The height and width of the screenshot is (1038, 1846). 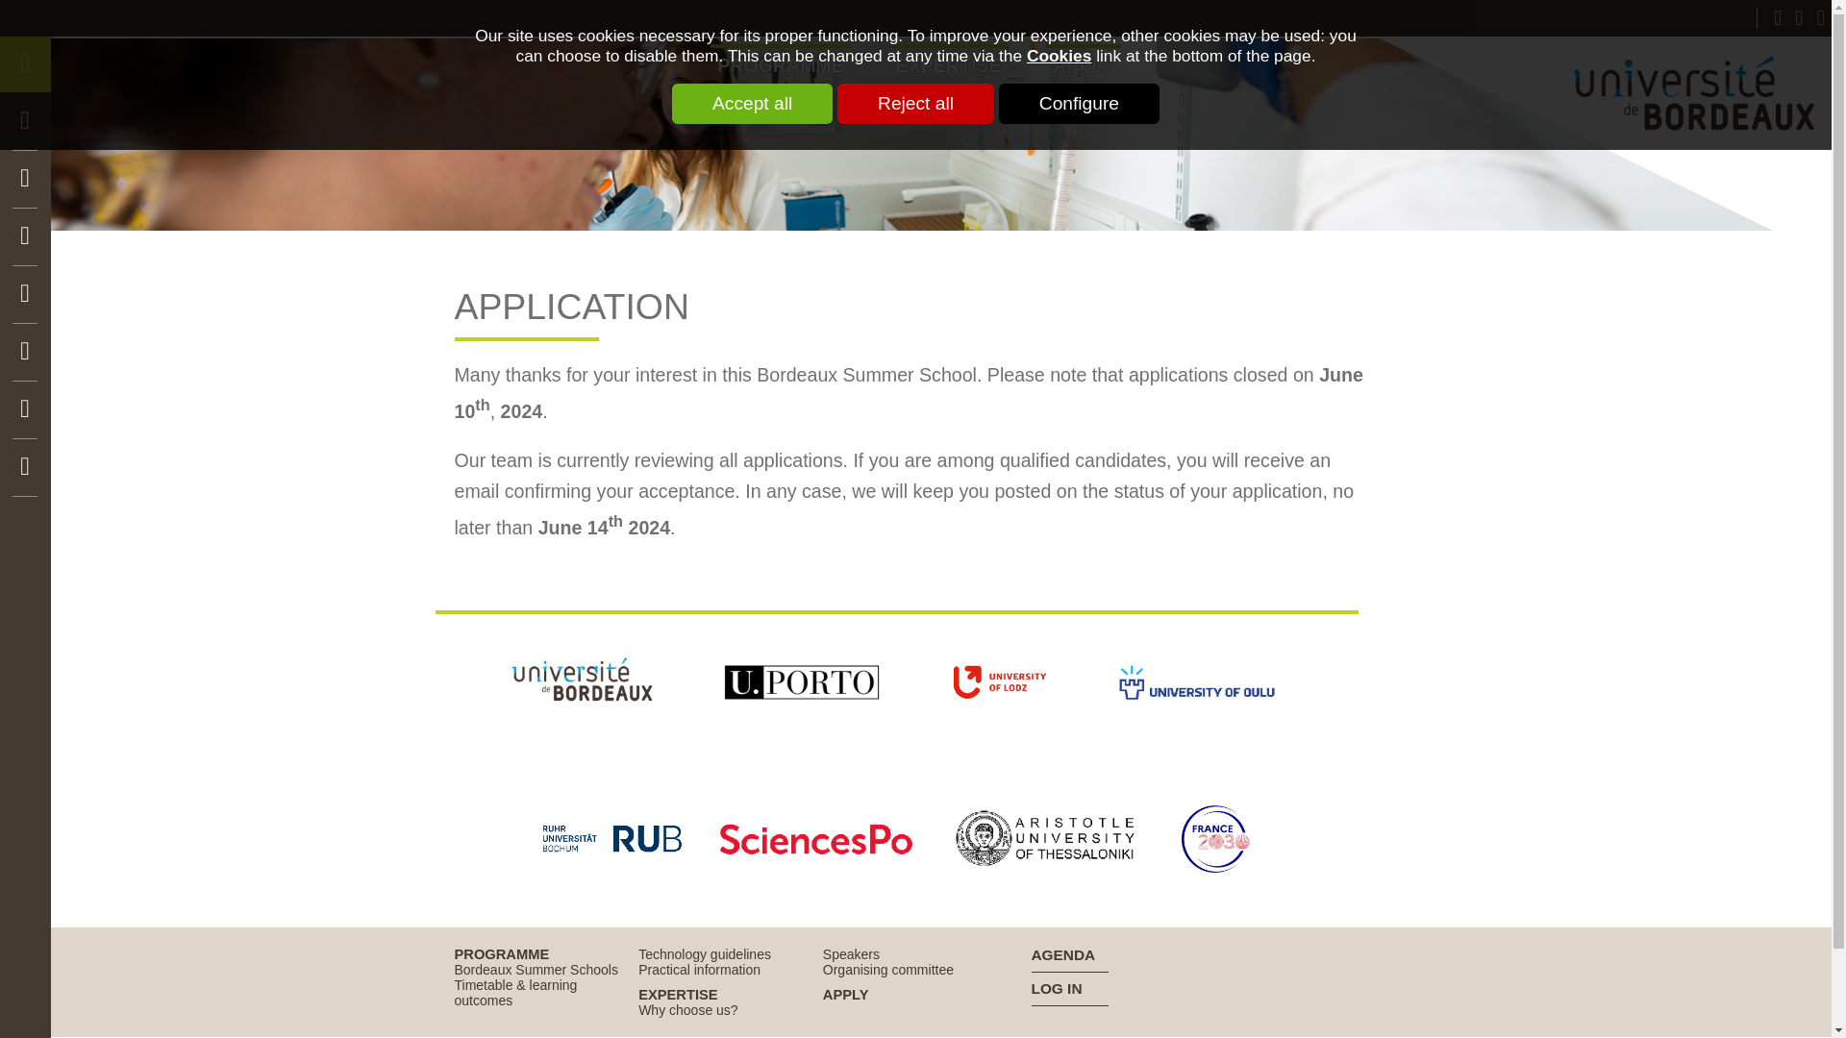 What do you see at coordinates (25, 308) in the screenshot?
I see `APPLY NOW!` at bounding box center [25, 308].